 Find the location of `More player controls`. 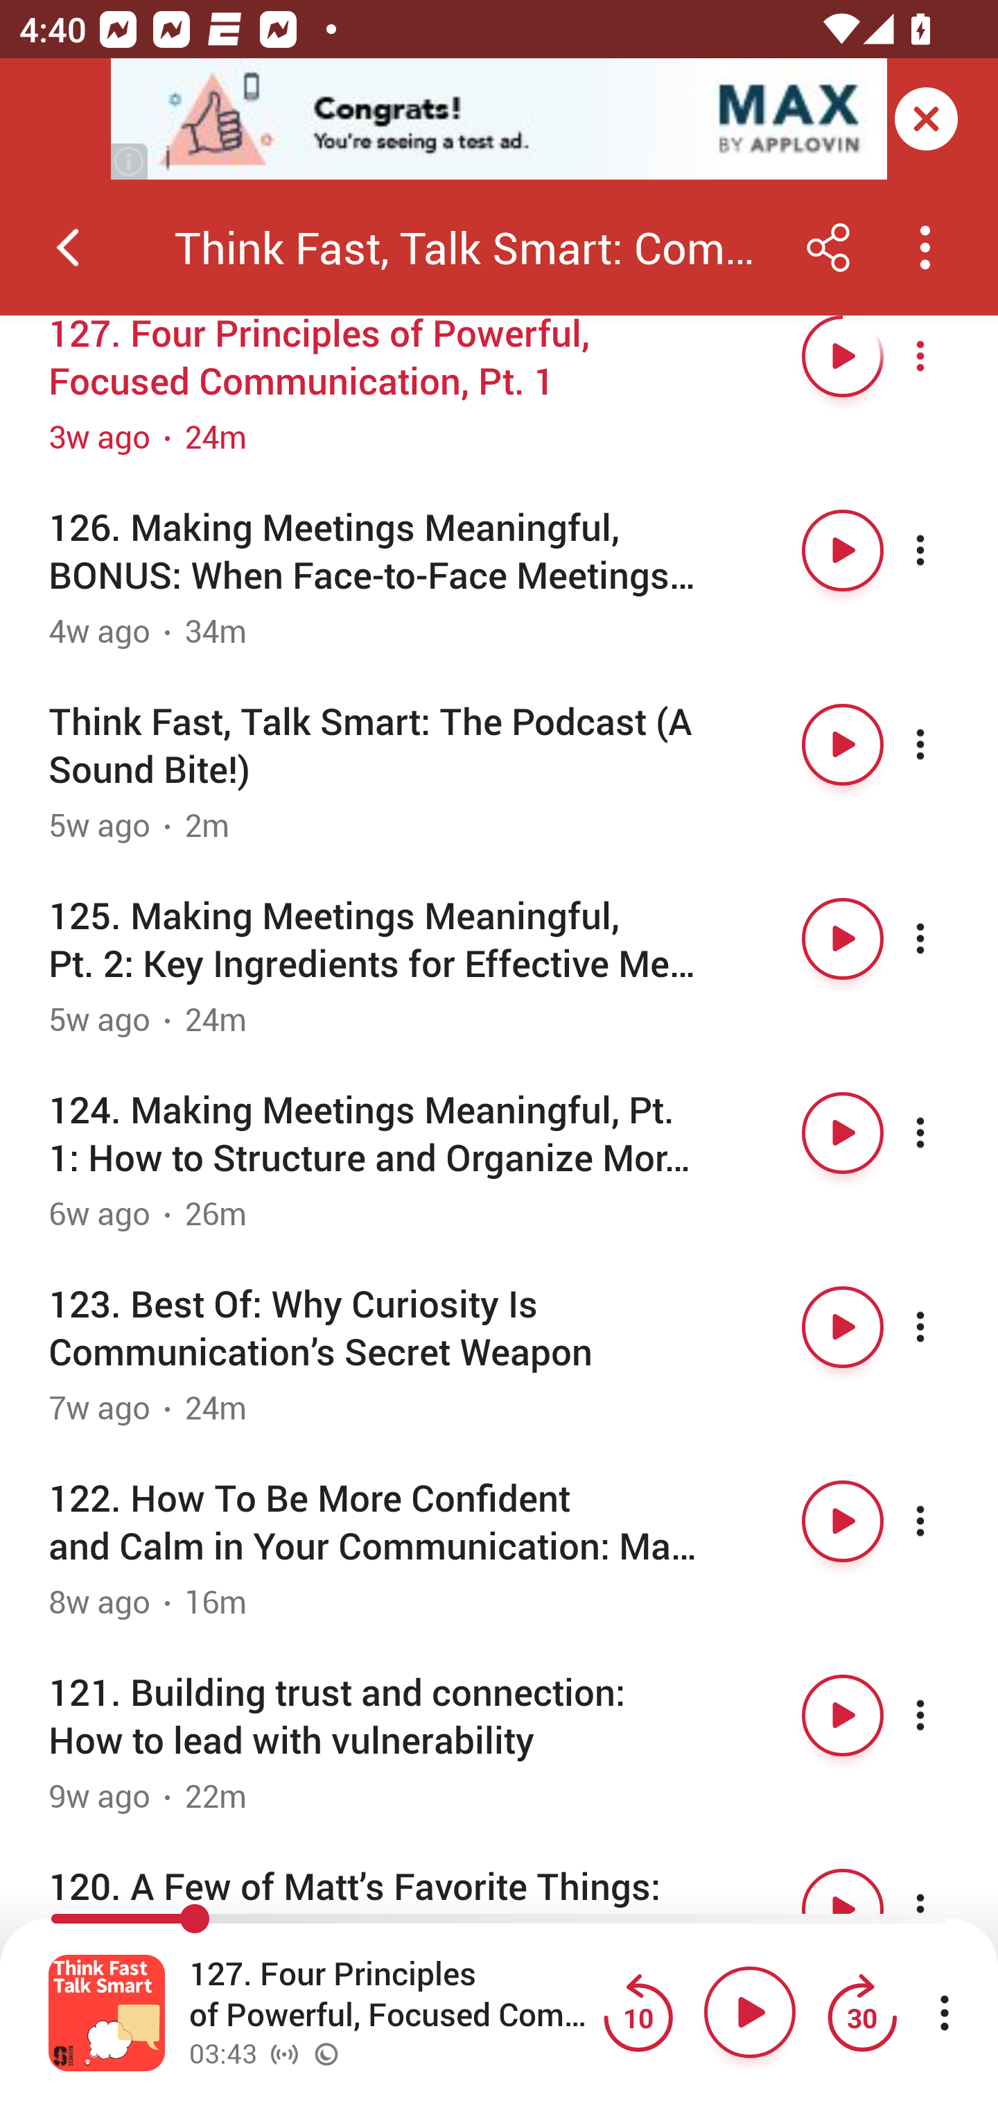

More player controls is located at coordinates (944, 2013).